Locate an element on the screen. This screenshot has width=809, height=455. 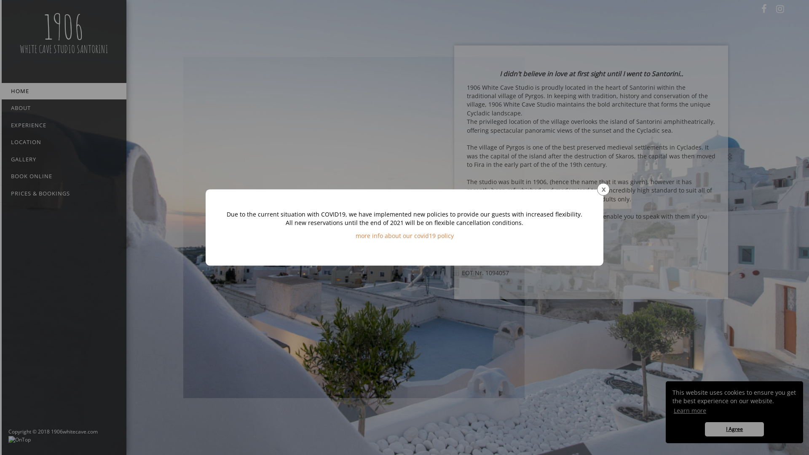
I Agree is located at coordinates (734, 429).